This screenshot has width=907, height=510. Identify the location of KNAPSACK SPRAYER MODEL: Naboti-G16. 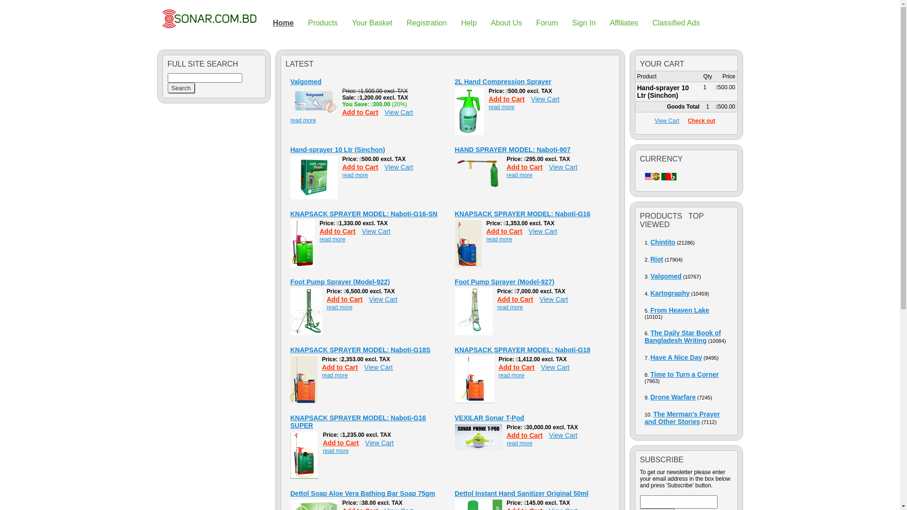
(522, 214).